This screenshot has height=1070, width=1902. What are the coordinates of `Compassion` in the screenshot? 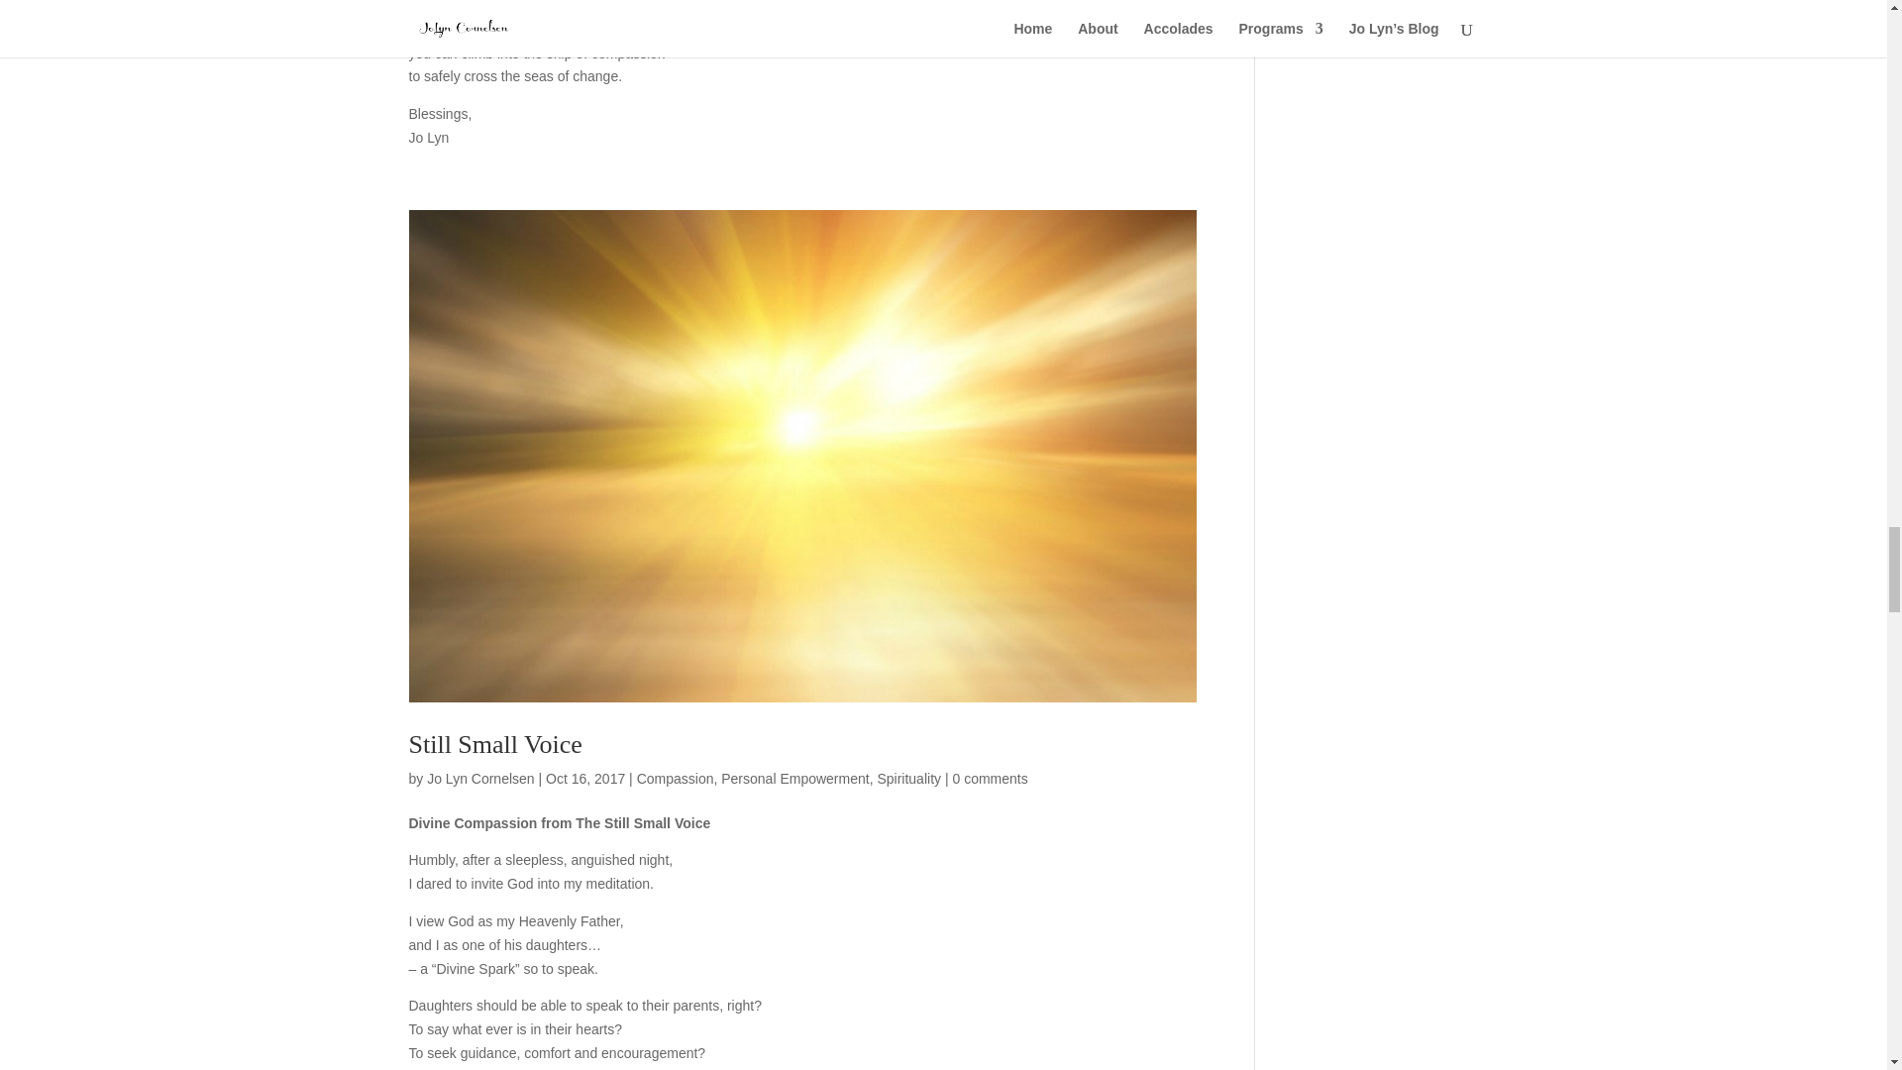 It's located at (676, 778).